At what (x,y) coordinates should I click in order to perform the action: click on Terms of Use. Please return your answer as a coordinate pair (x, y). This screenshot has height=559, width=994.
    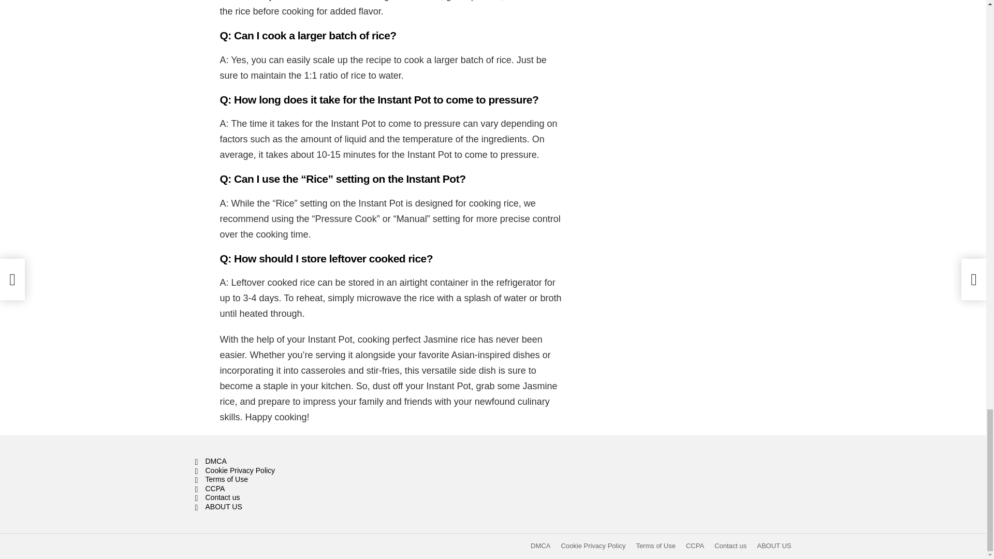
    Looking at the image, I should click on (289, 480).